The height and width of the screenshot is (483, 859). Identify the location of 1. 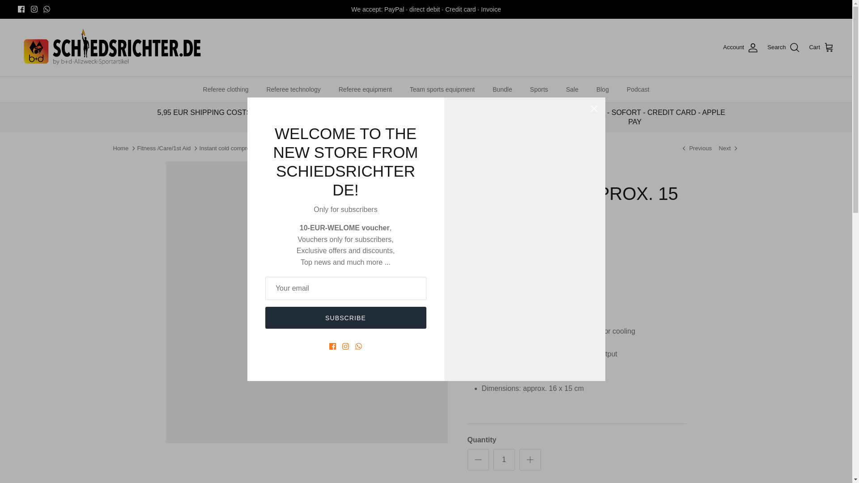
(504, 460).